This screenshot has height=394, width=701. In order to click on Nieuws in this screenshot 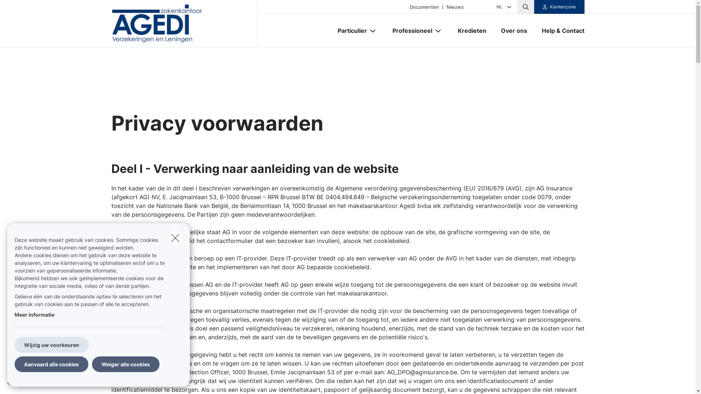, I will do `click(455, 7)`.